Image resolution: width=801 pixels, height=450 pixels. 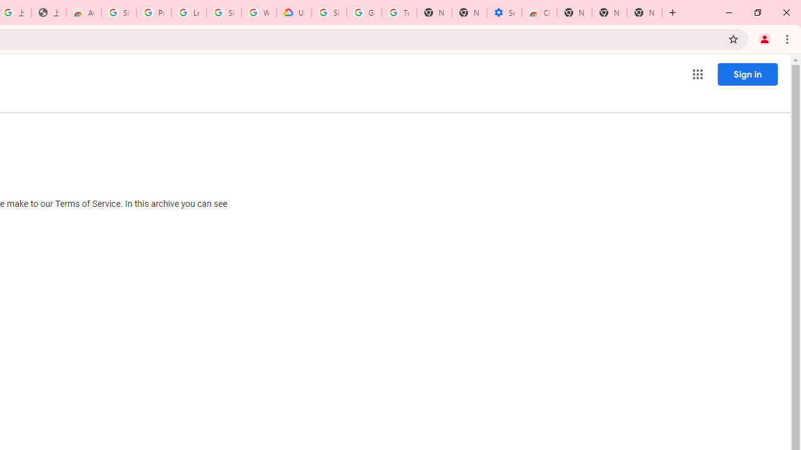 What do you see at coordinates (574, 12) in the screenshot?
I see `New Tab` at bounding box center [574, 12].